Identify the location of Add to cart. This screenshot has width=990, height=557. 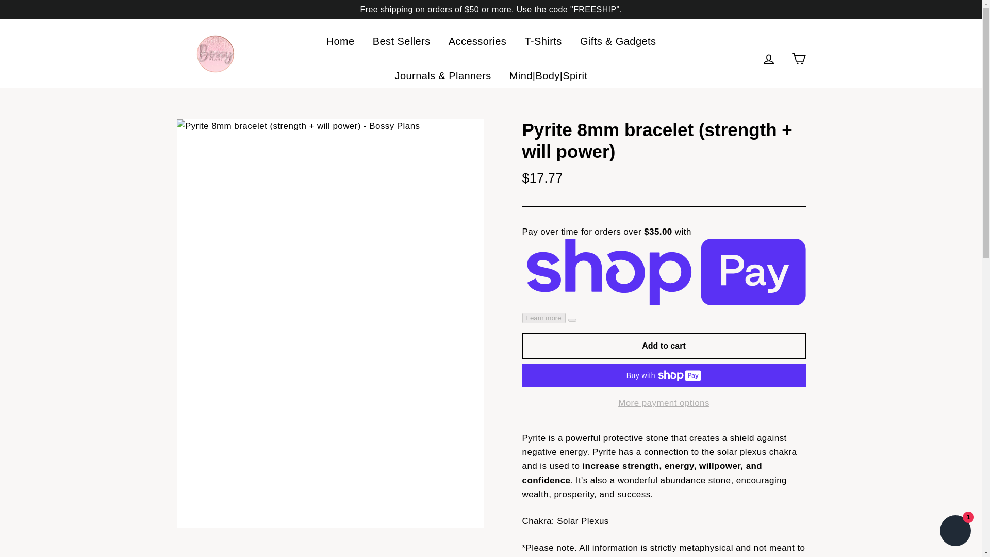
(663, 346).